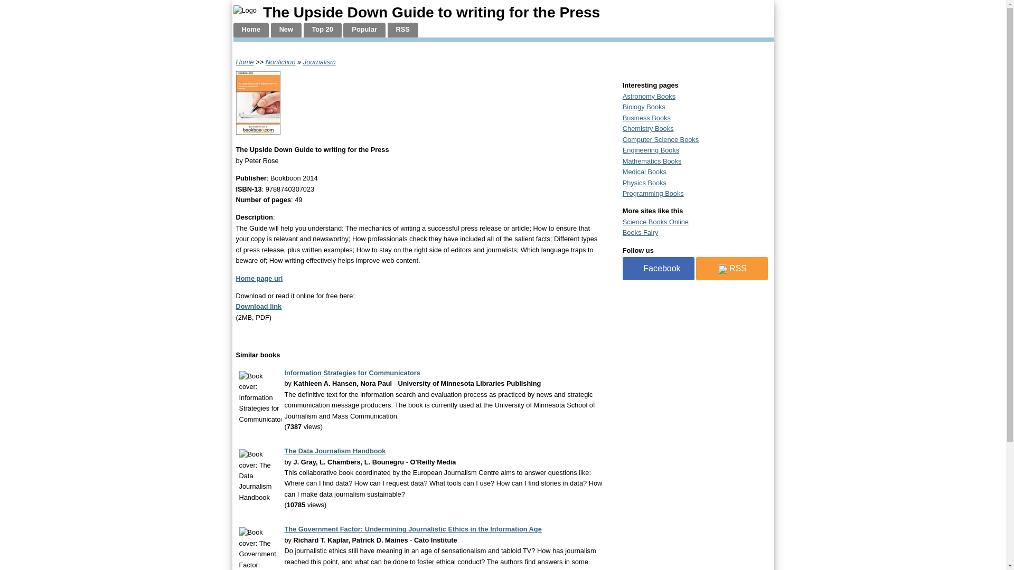 This screenshot has width=1014, height=570. Describe the element at coordinates (258, 306) in the screenshot. I see `Download link` at that location.